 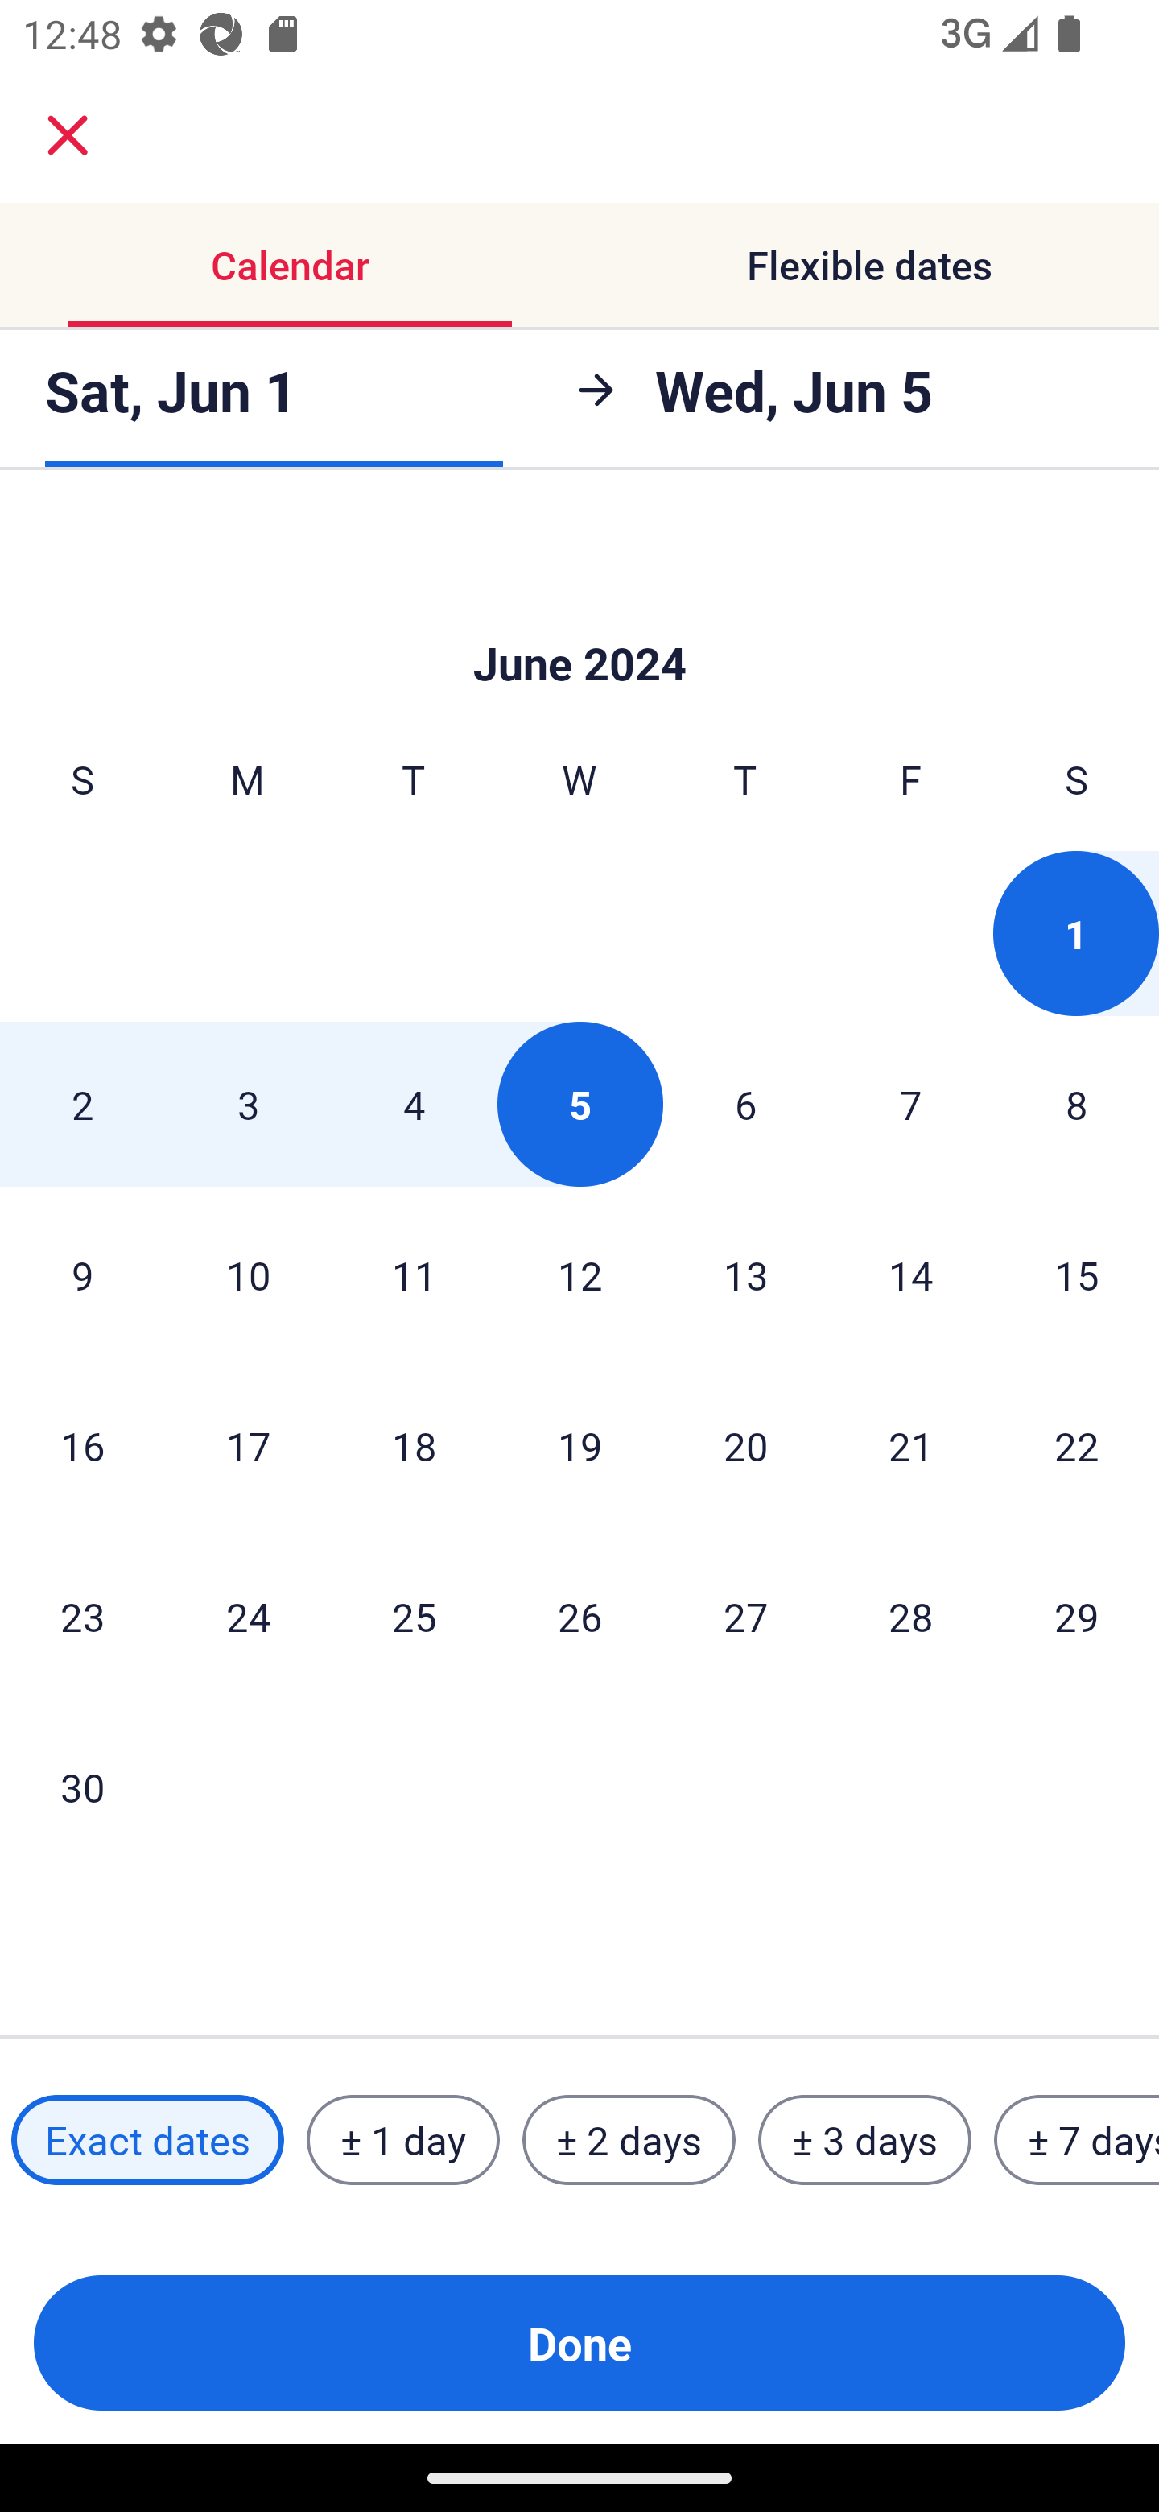 What do you see at coordinates (147, 2140) in the screenshot?
I see `Exact dates` at bounding box center [147, 2140].